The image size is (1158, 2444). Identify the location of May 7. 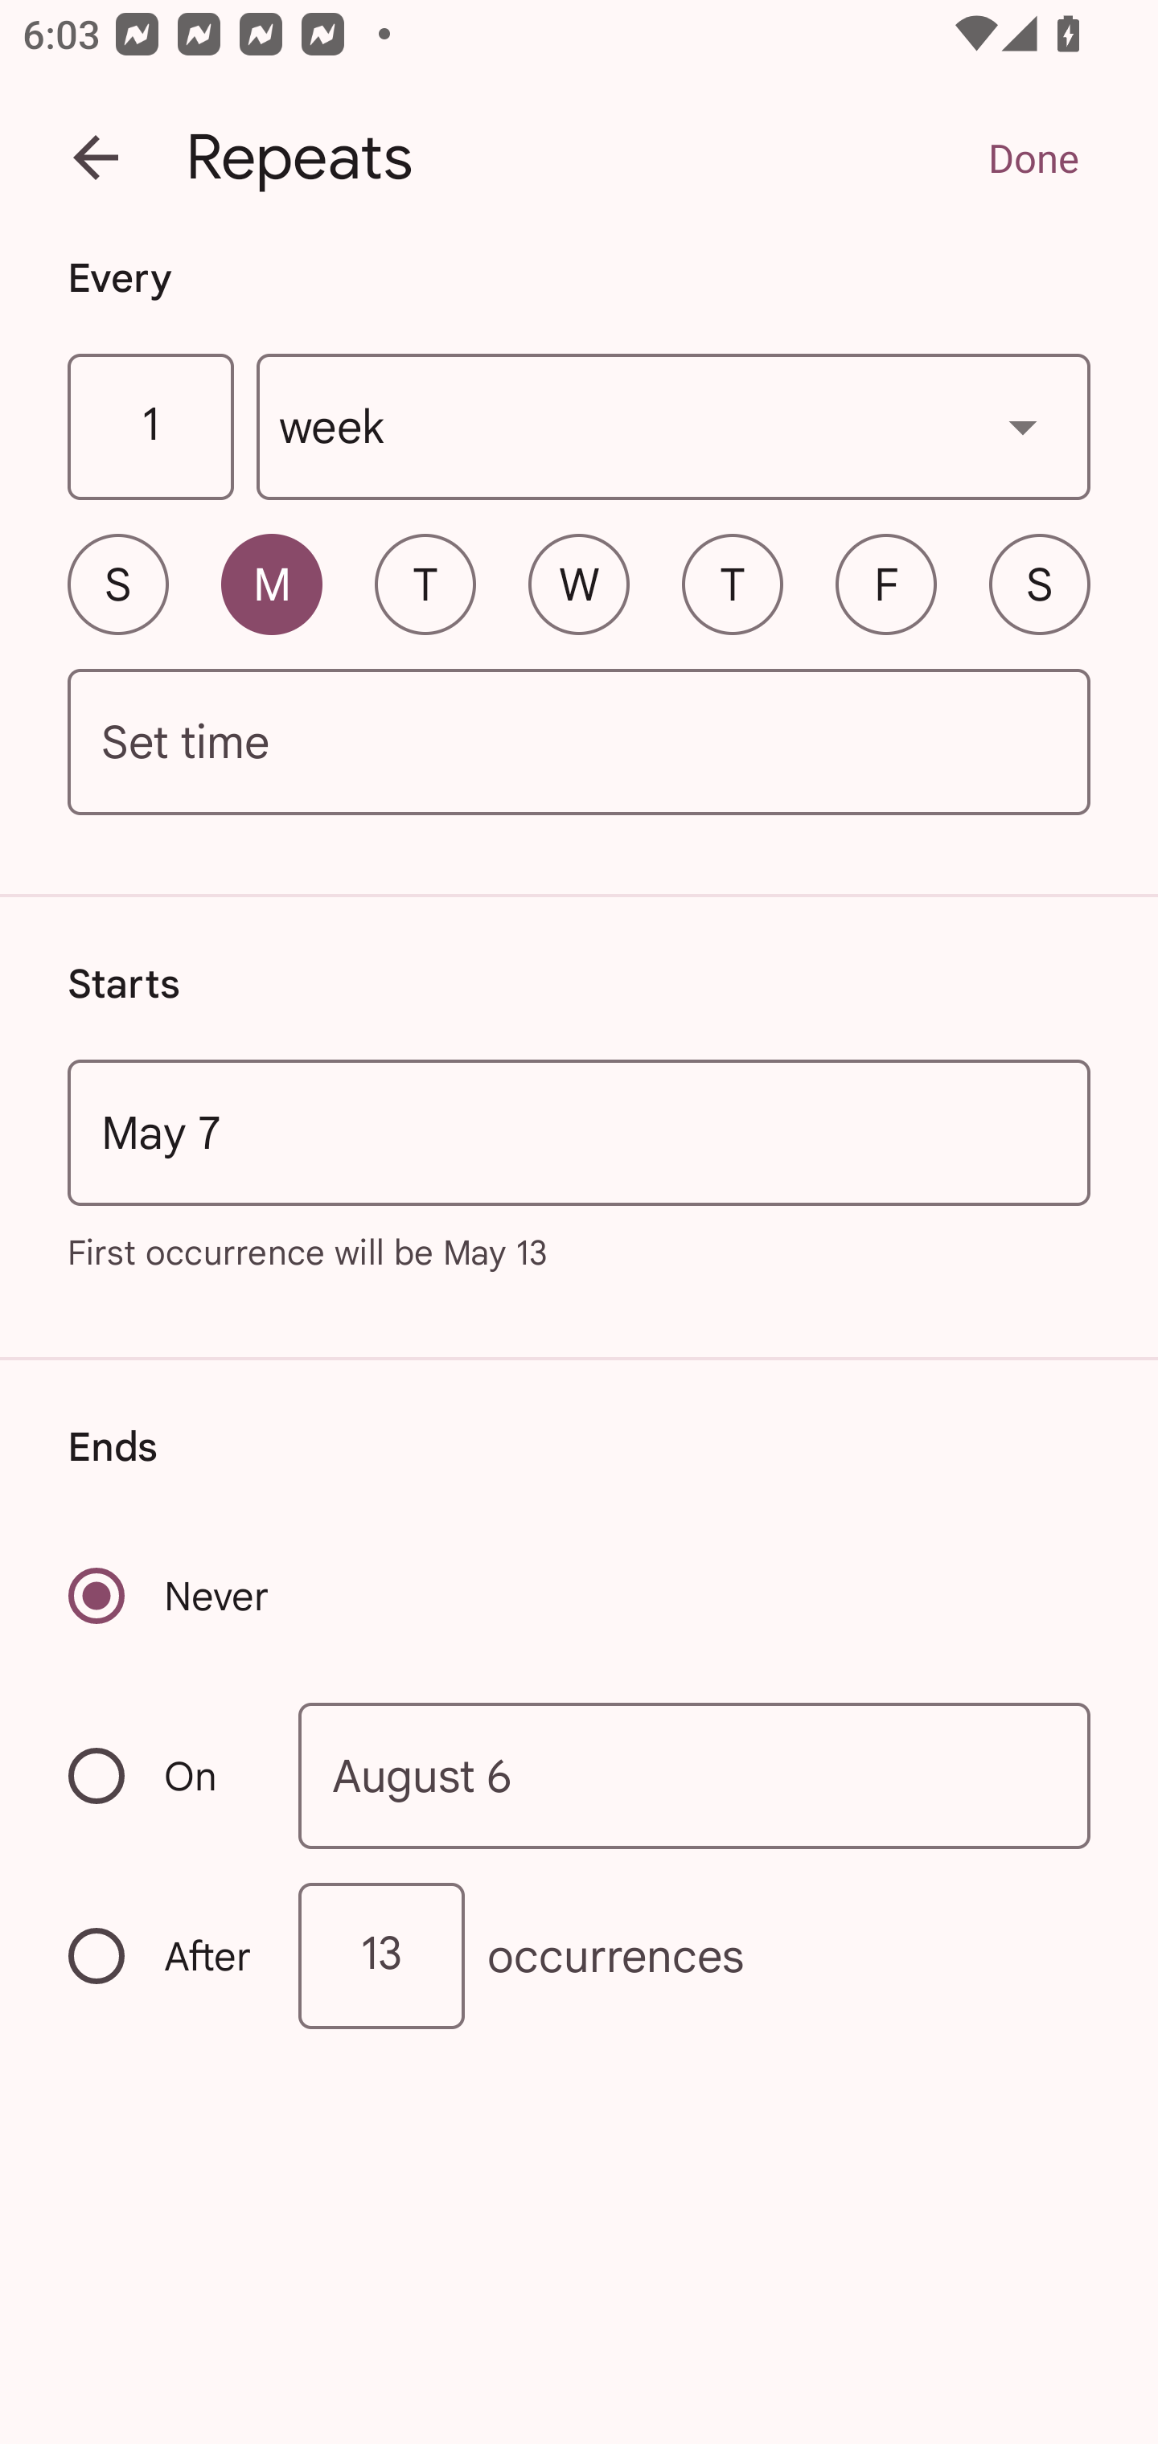
(579, 1132).